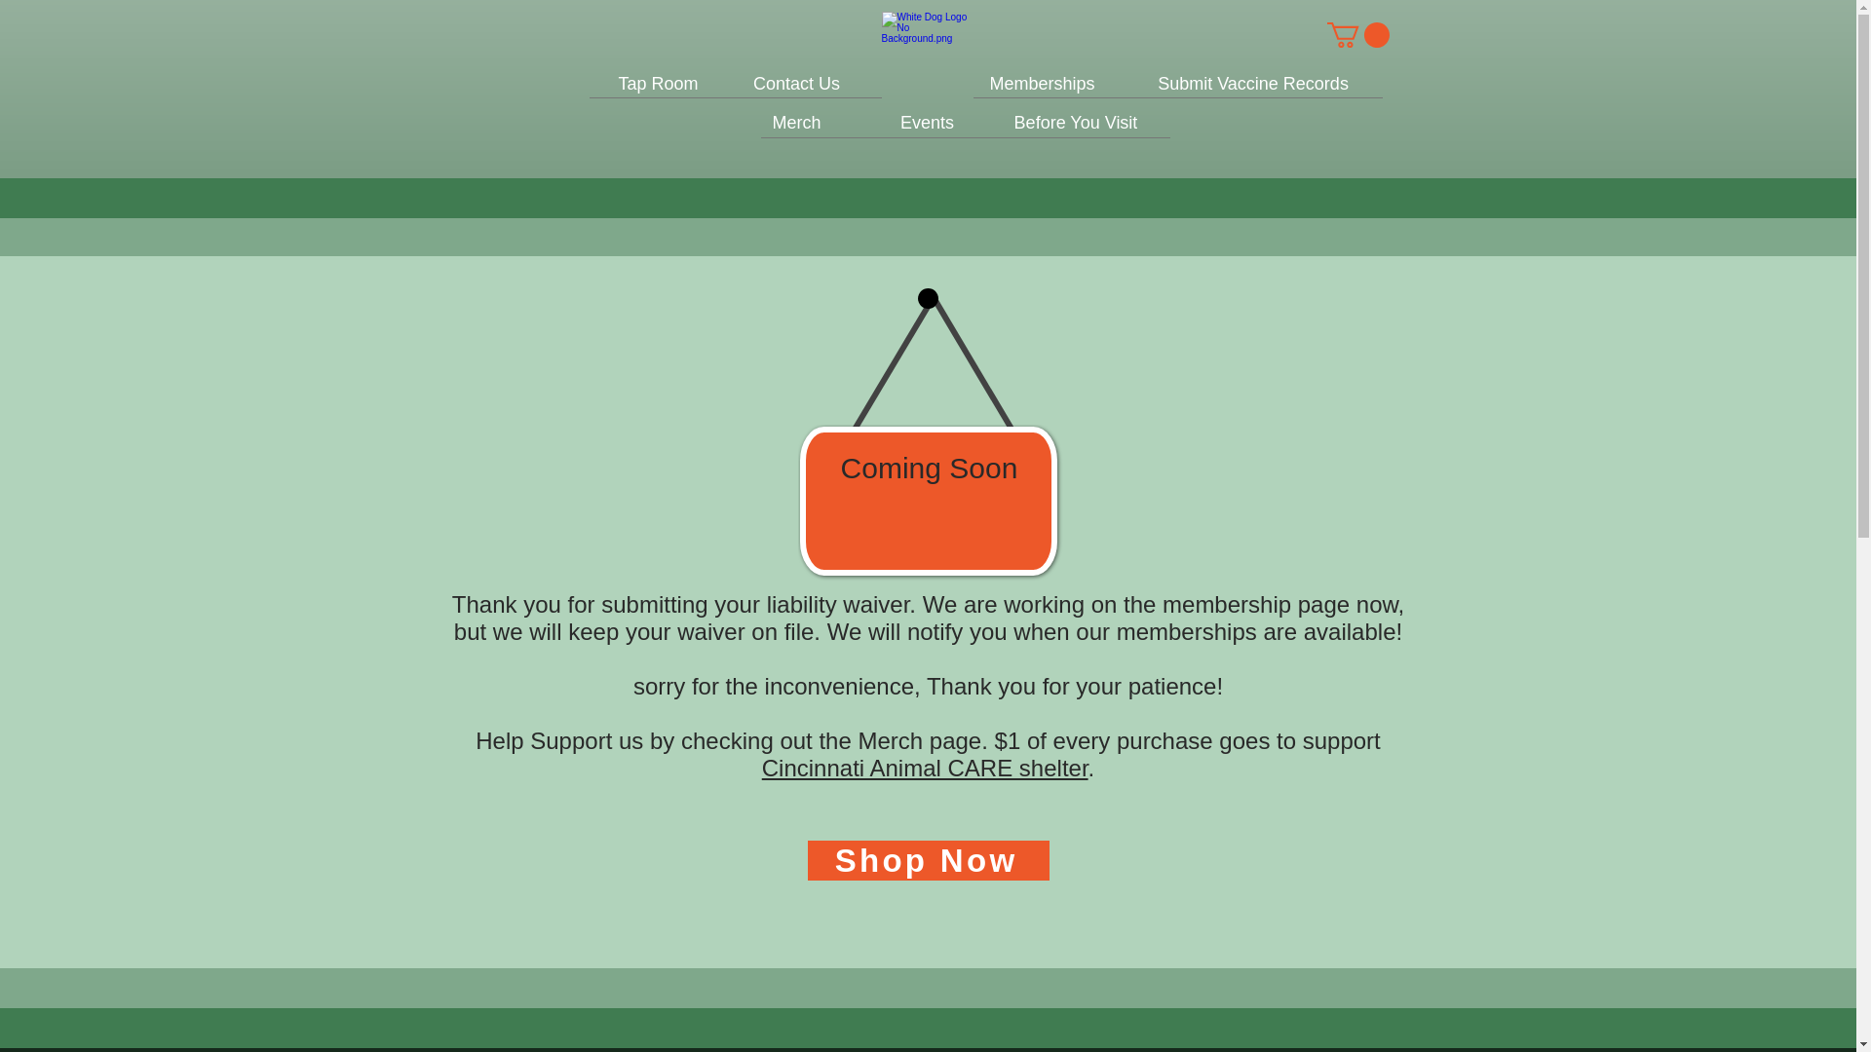  I want to click on Contact Us, so click(795, 83).